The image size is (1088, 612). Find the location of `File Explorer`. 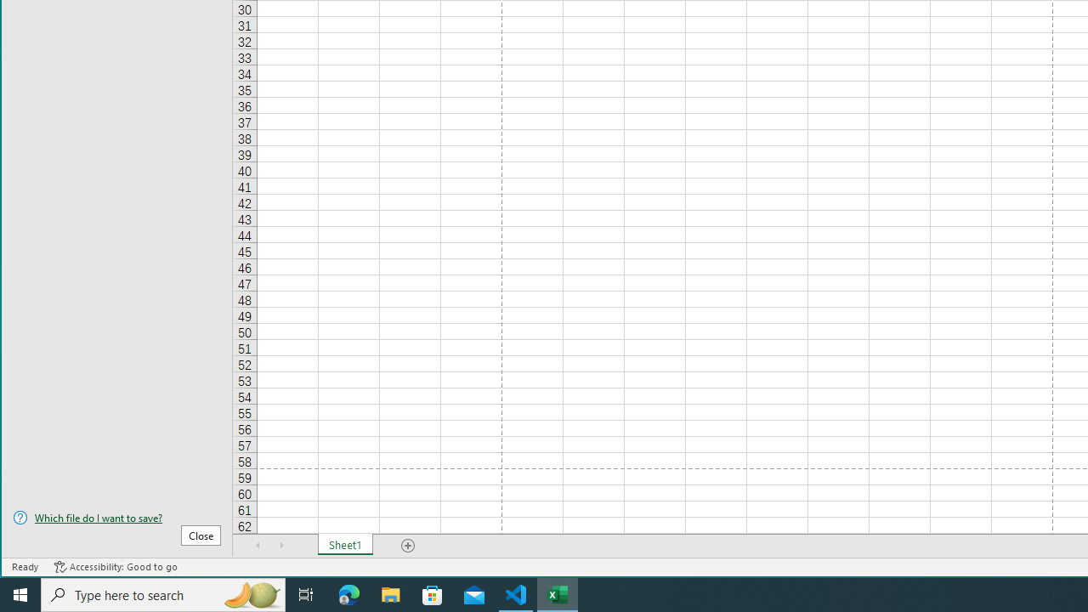

File Explorer is located at coordinates (391, 595).